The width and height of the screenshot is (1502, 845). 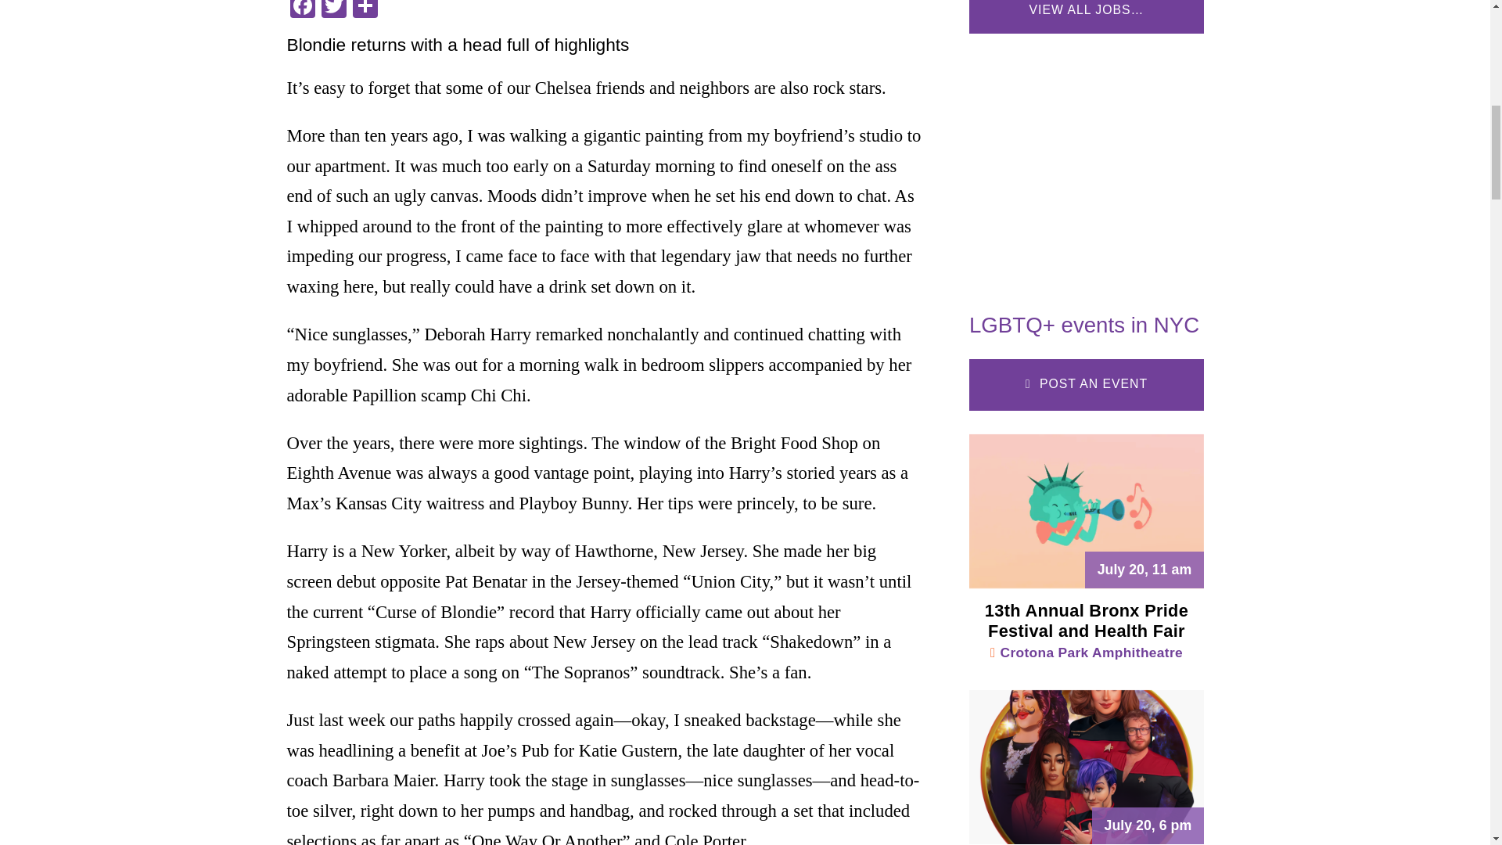 What do you see at coordinates (1086, 166) in the screenshot?
I see `3rd party ad content` at bounding box center [1086, 166].